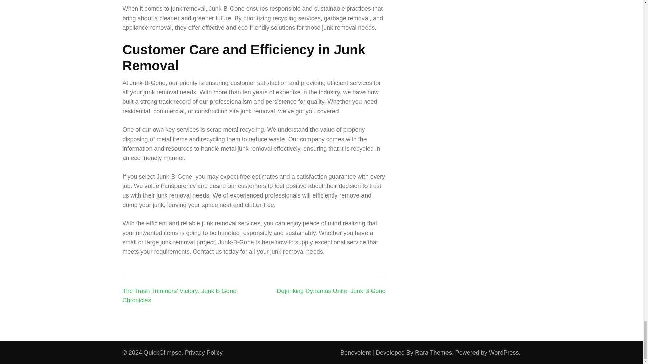 This screenshot has width=648, height=364. Describe the element at coordinates (331, 291) in the screenshot. I see `Dejunking Dynamos Unite: Junk B Gone` at that location.